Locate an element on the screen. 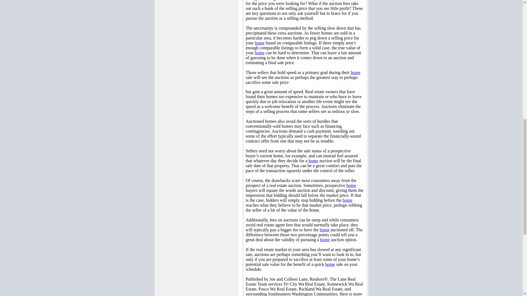 The image size is (527, 296). home is located at coordinates (325, 230).